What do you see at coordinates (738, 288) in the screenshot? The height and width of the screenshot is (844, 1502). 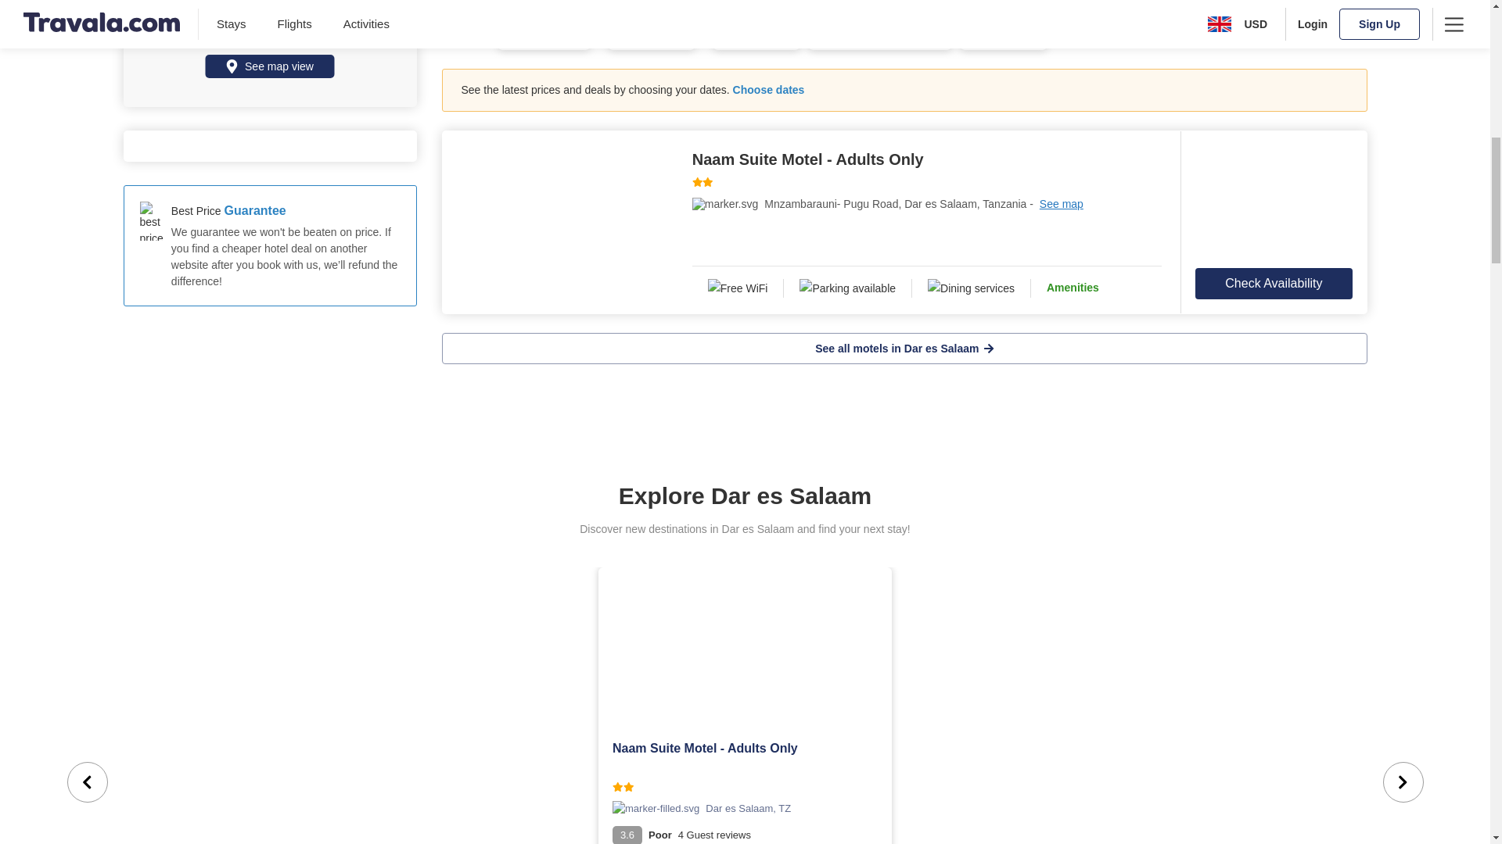 I see `Free WiFi` at bounding box center [738, 288].